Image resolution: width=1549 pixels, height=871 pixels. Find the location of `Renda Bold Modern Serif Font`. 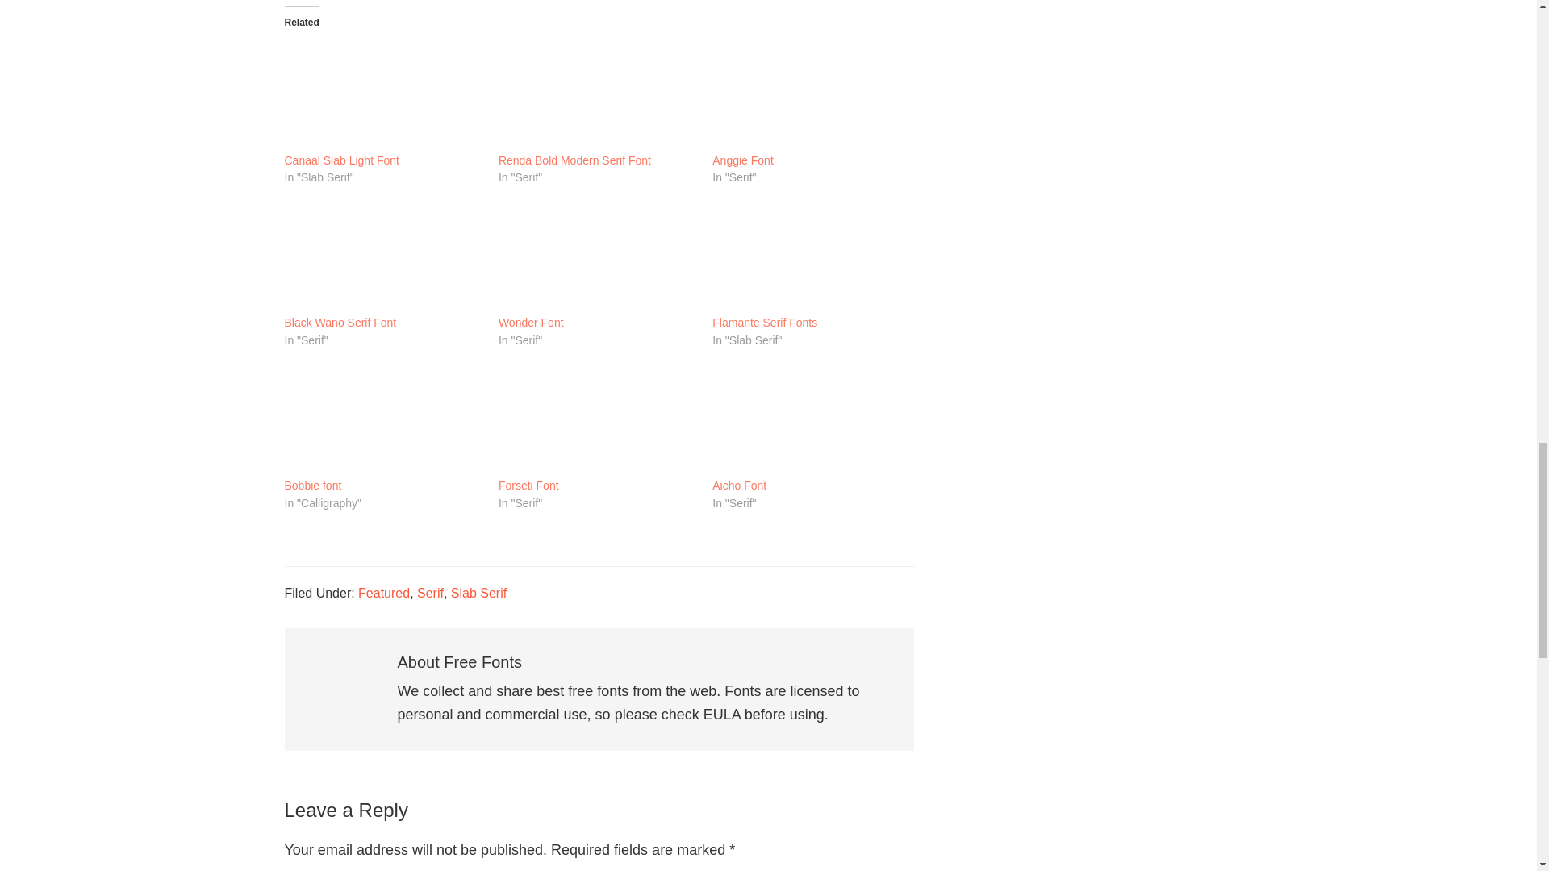

Renda Bold Modern Serif Font is located at coordinates (574, 161).